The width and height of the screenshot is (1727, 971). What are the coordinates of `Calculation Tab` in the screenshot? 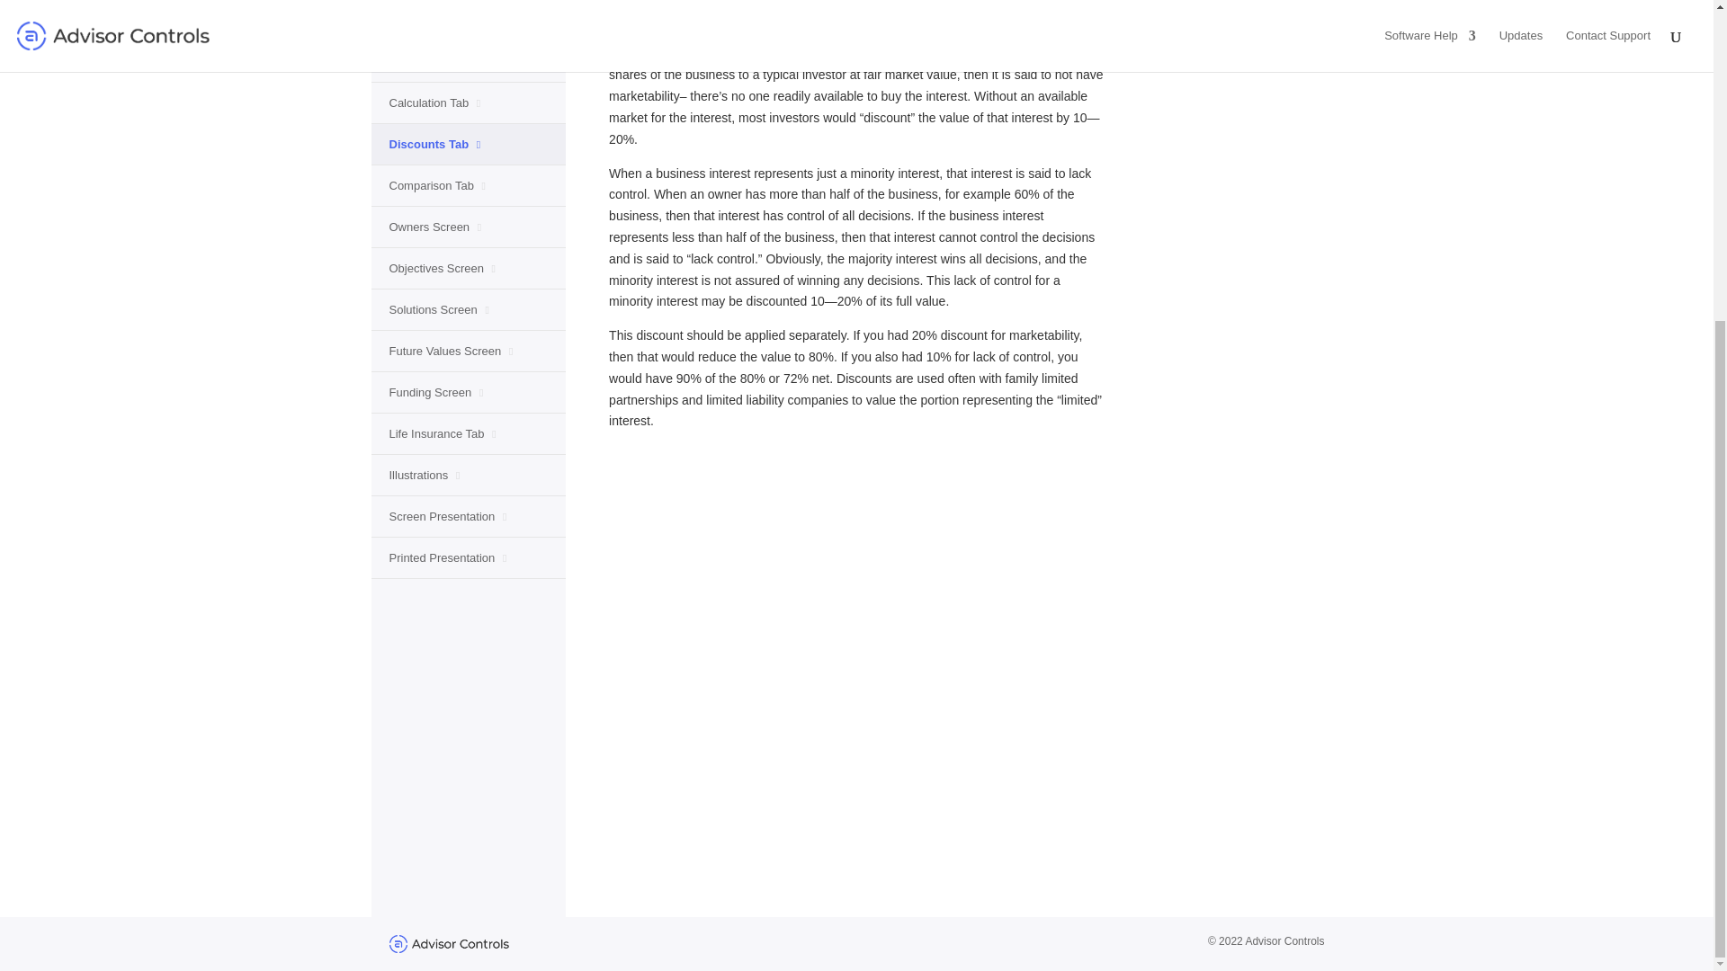 It's located at (434, 106).